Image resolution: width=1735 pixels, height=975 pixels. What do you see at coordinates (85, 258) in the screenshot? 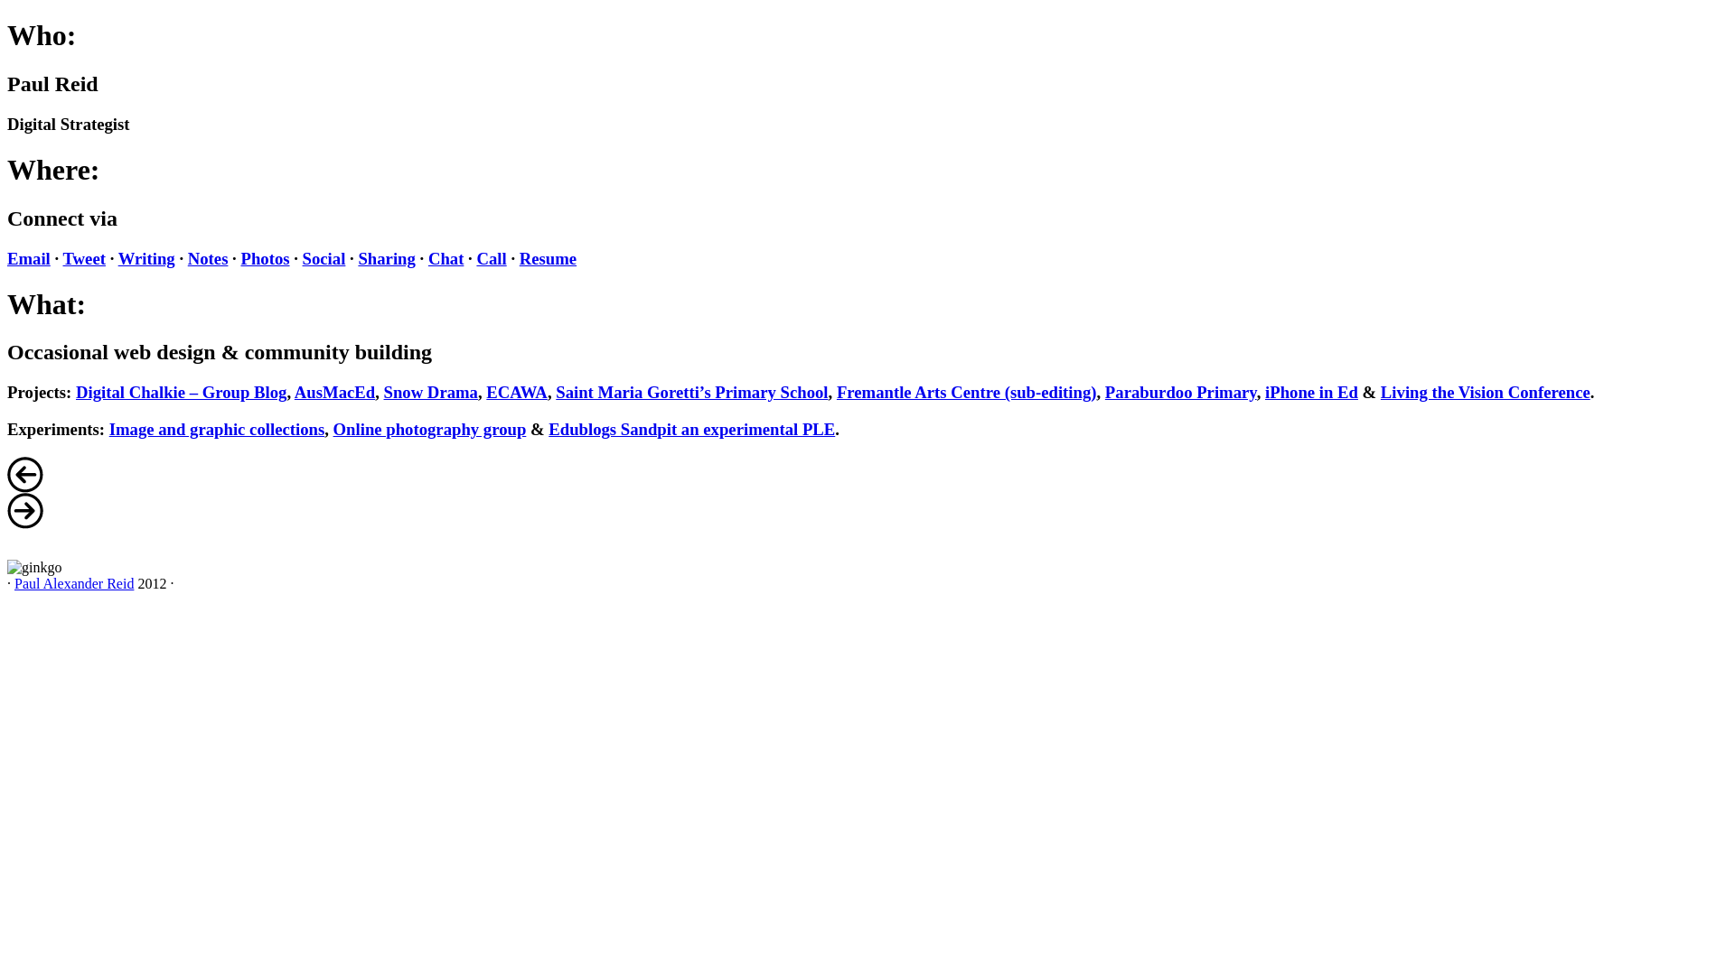
I see `Tweet` at bounding box center [85, 258].